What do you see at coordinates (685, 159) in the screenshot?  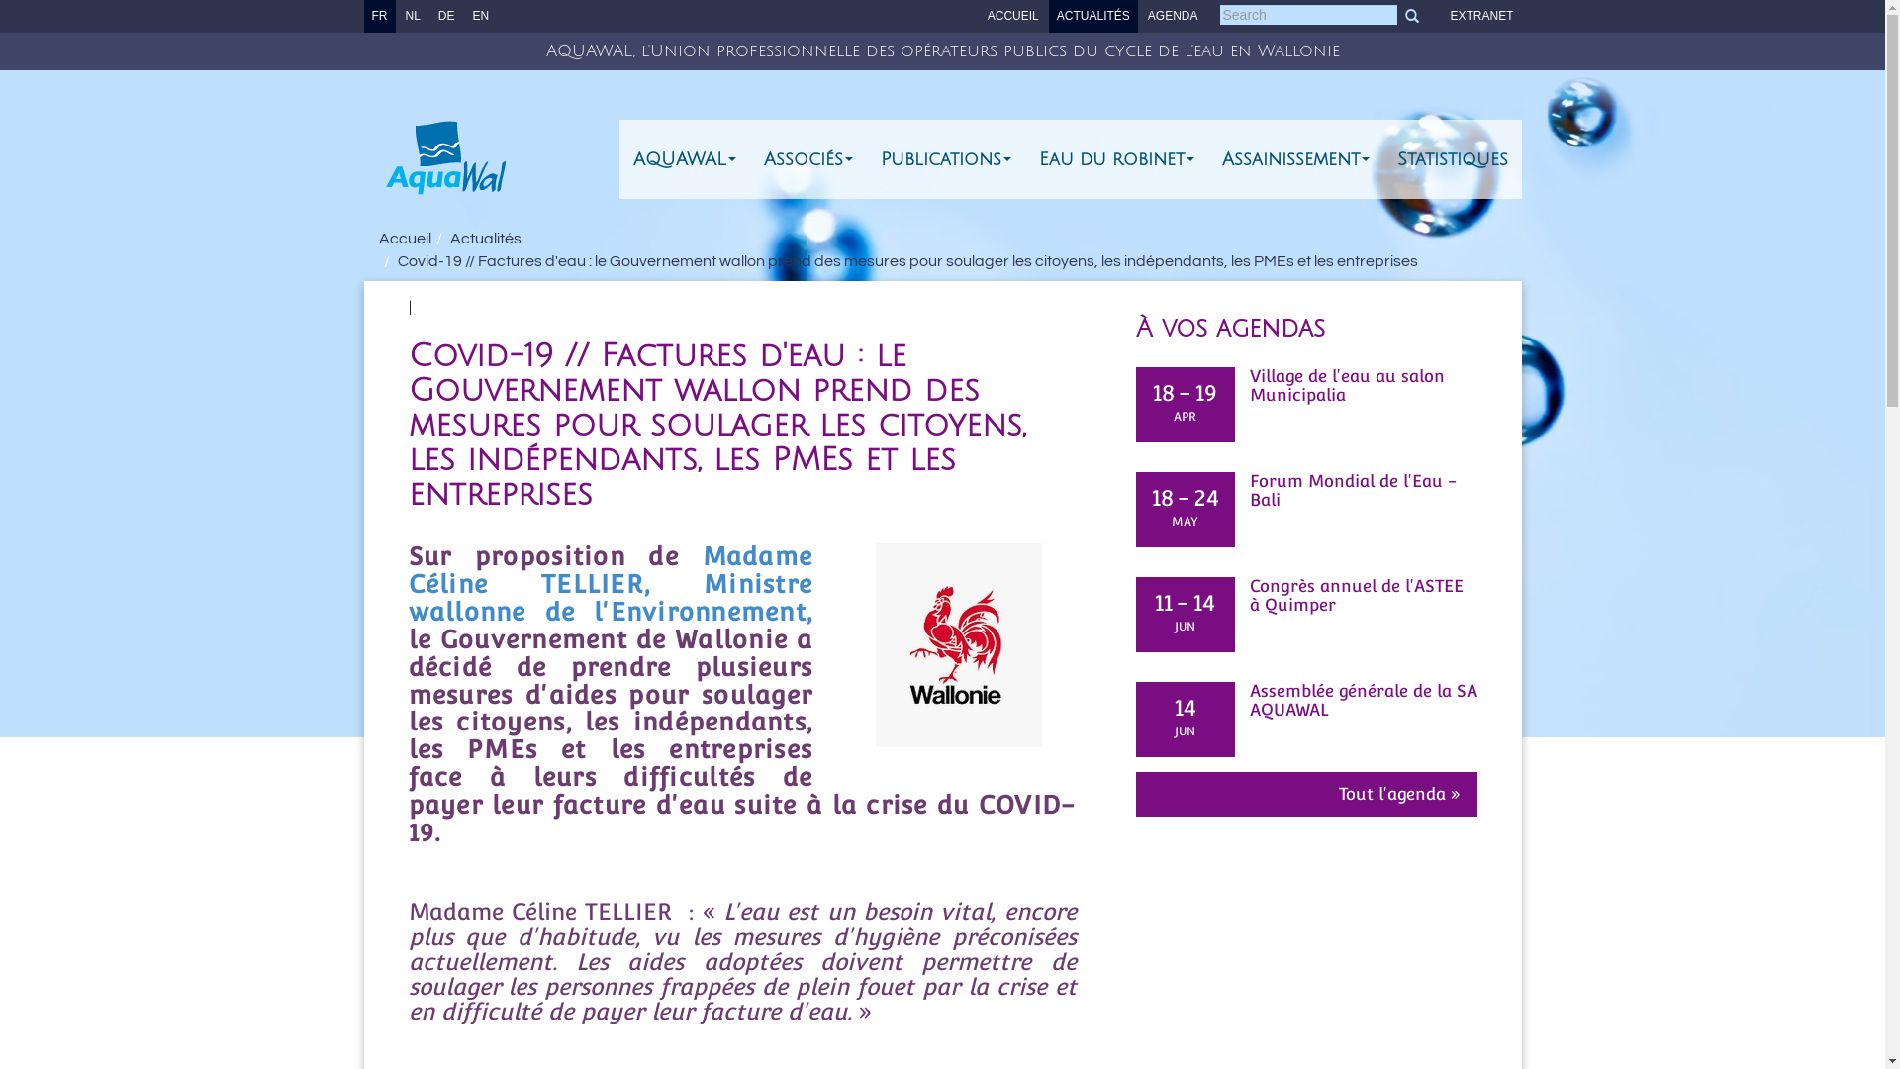 I see `AQUAWAL` at bounding box center [685, 159].